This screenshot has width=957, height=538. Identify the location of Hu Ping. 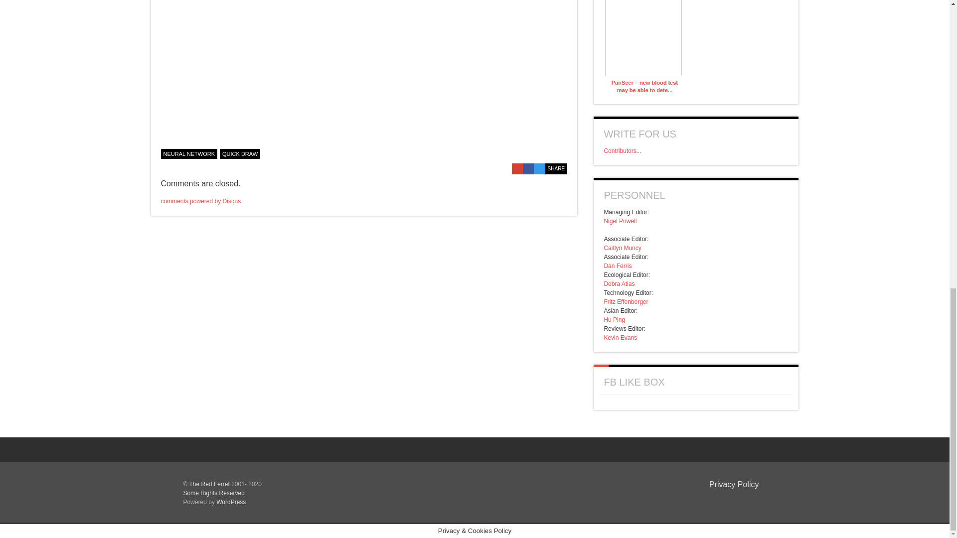
(614, 320).